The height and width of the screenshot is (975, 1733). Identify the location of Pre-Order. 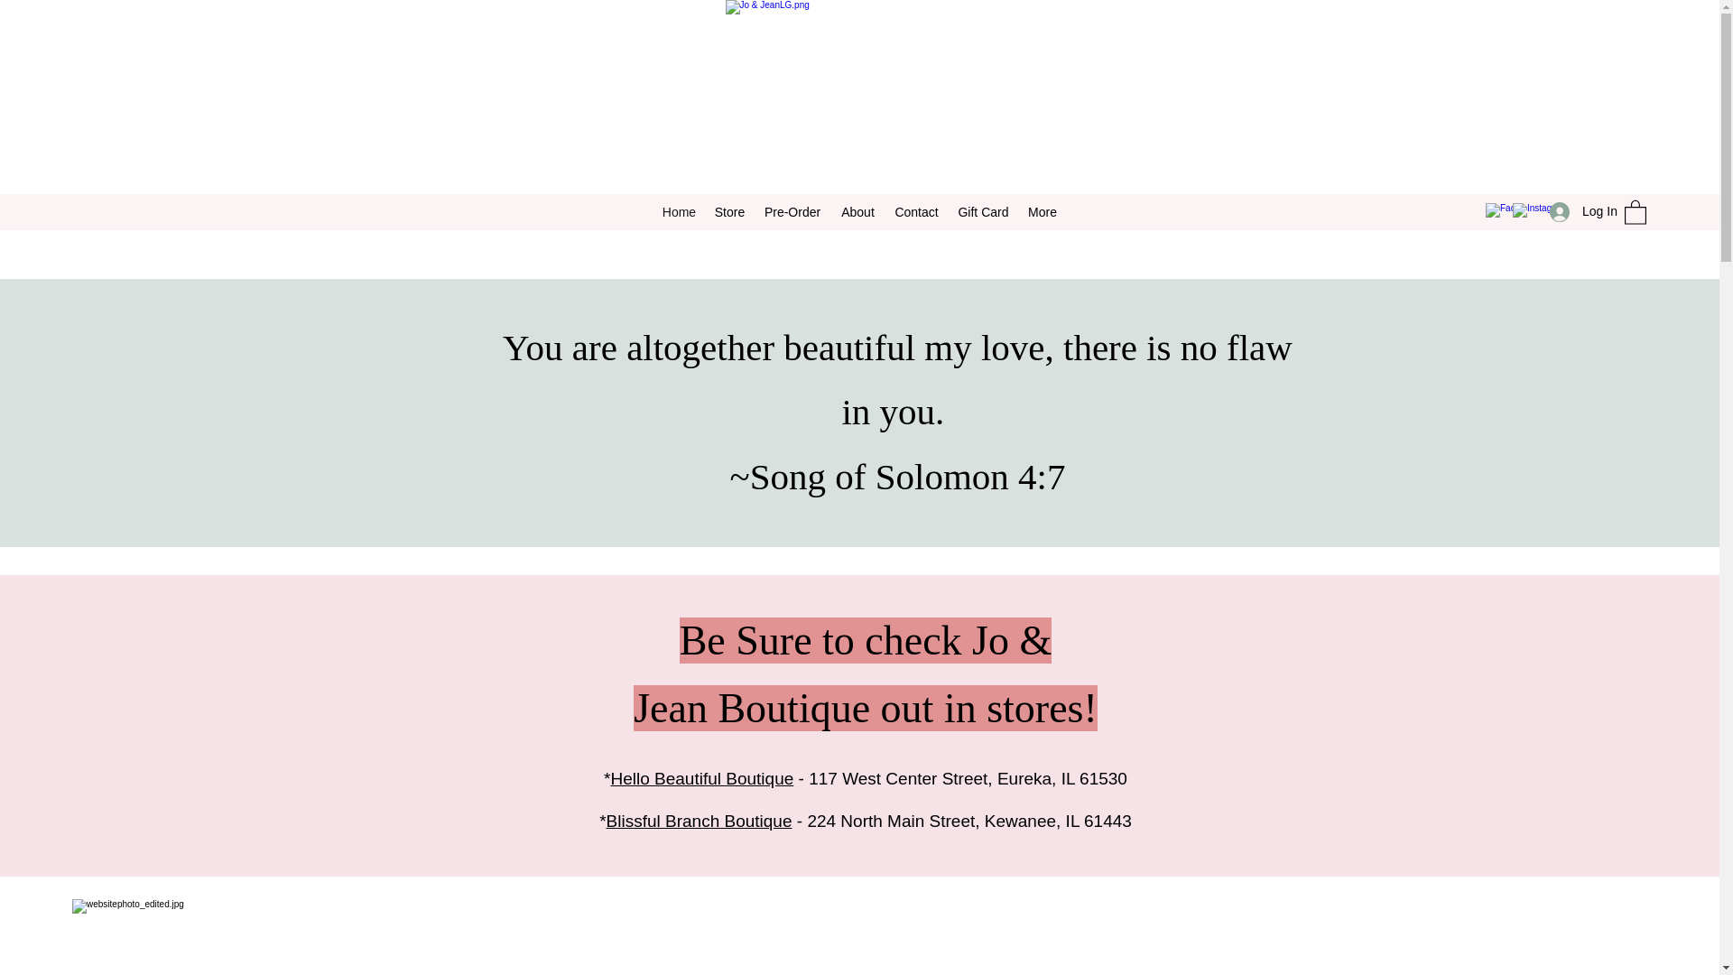
(792, 211).